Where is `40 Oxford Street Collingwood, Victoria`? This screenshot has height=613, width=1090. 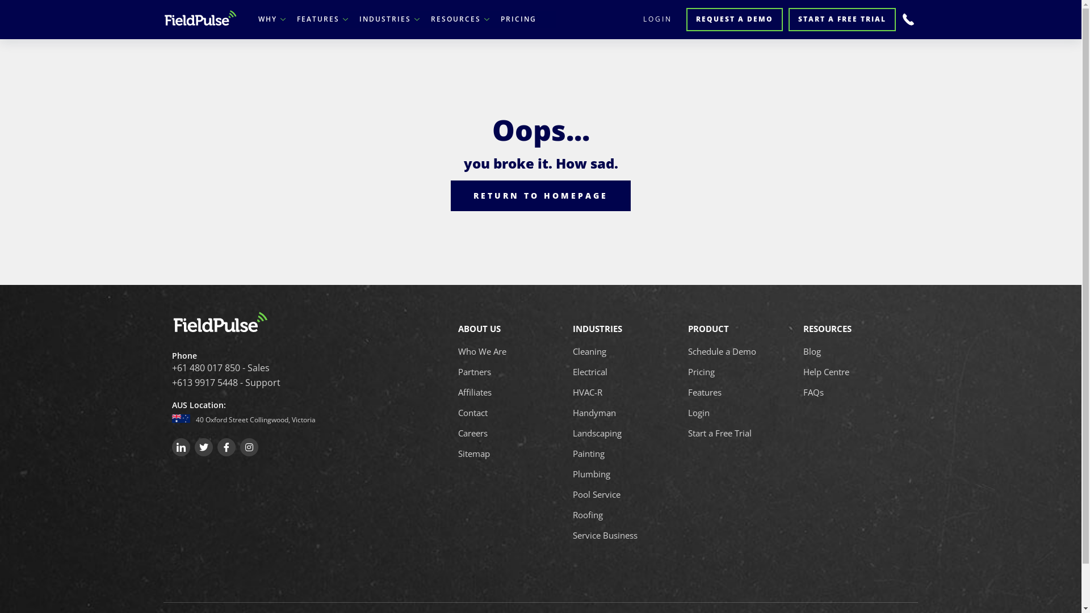
40 Oxford Street Collingwood, Victoria is located at coordinates (255, 419).